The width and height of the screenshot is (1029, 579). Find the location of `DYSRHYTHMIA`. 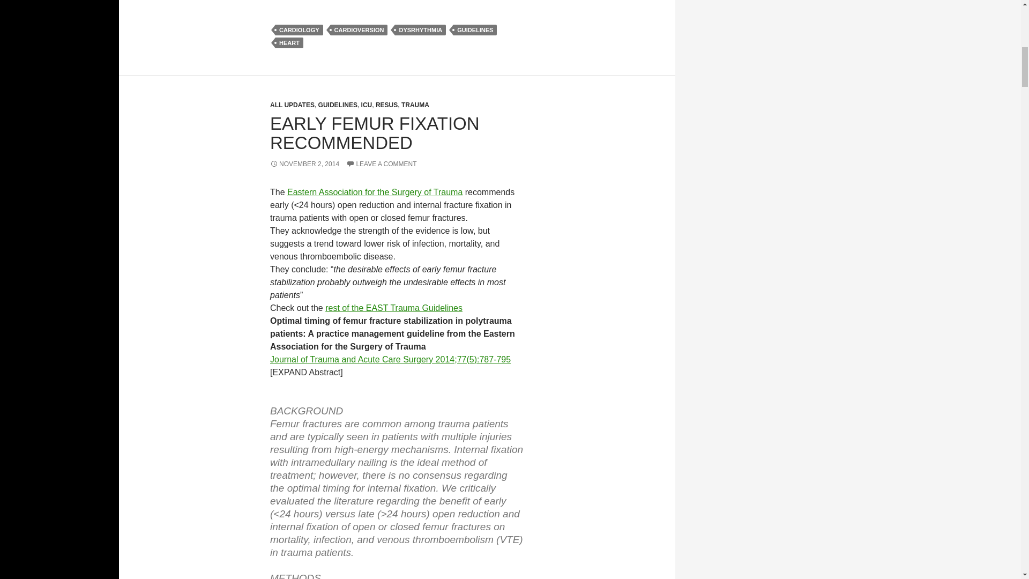

DYSRHYTHMIA is located at coordinates (420, 30).